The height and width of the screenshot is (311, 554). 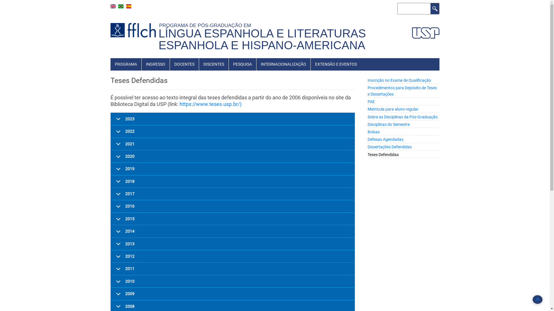 I want to click on 2016, so click(x=233, y=206).